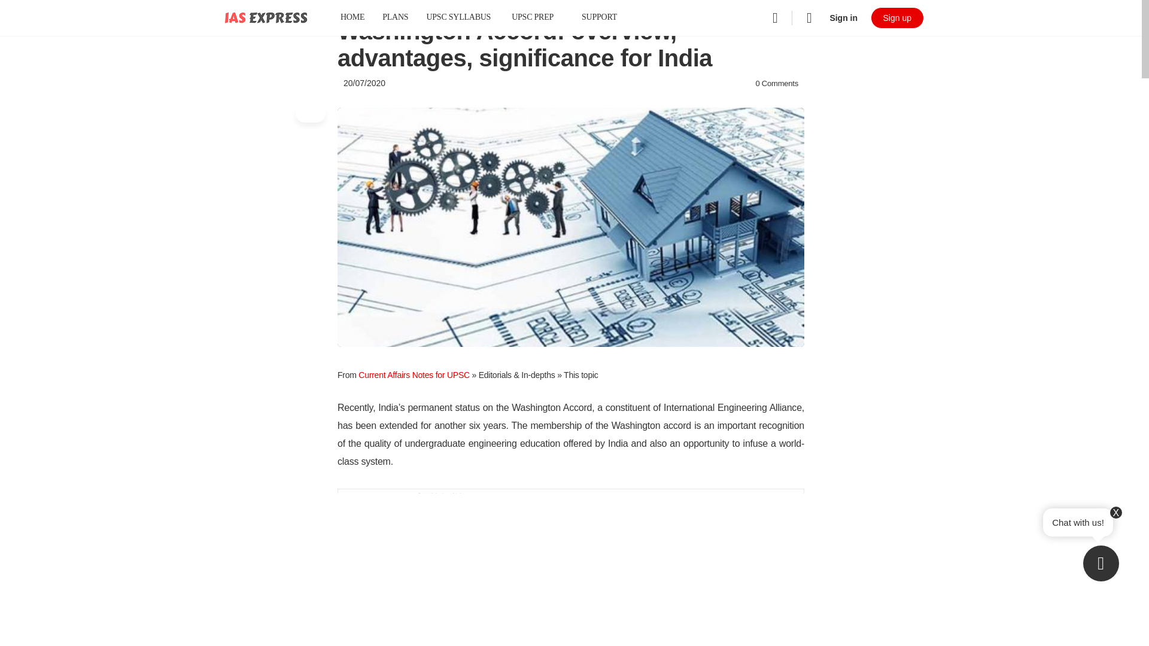 This screenshot has width=1149, height=646. What do you see at coordinates (458, 18) in the screenshot?
I see `UPSC SYLLABUS` at bounding box center [458, 18].